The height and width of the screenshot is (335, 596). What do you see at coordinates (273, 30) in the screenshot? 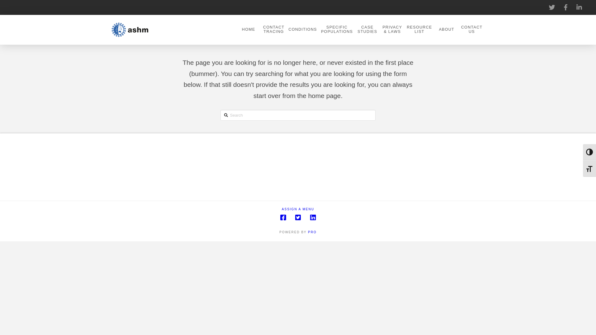
I see `CONTACT TRACING` at bounding box center [273, 30].